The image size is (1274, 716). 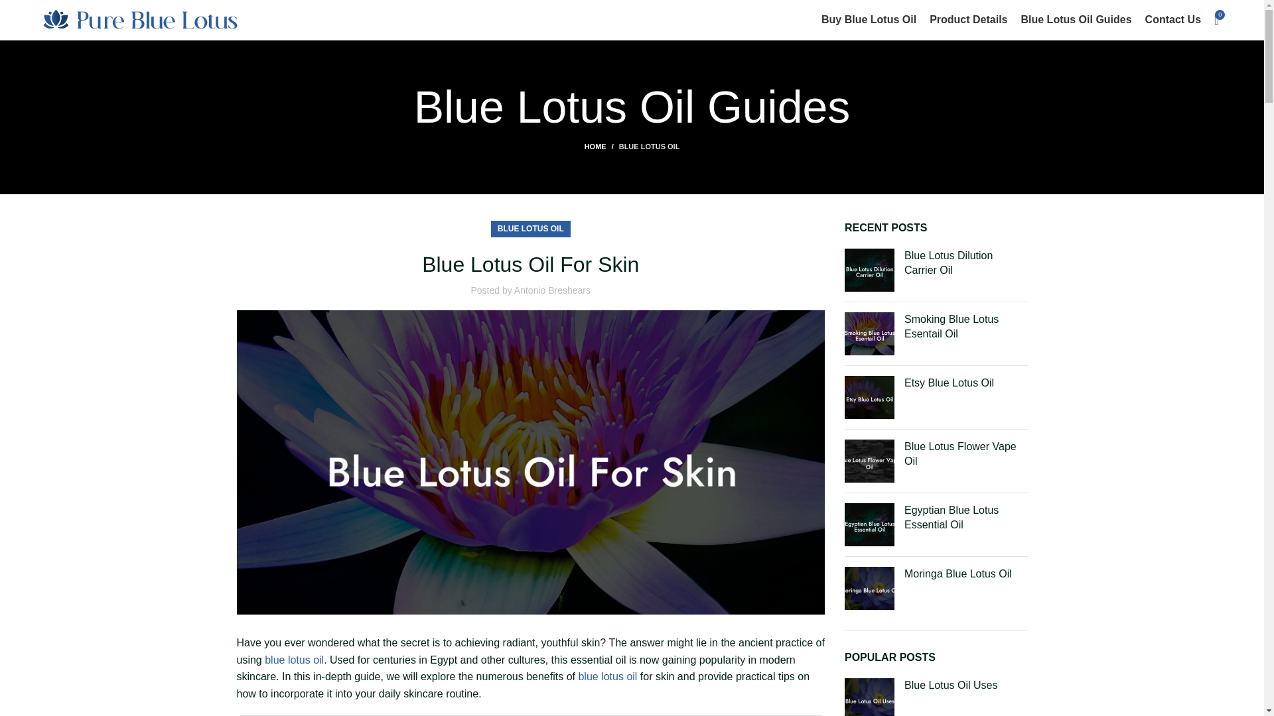 What do you see at coordinates (602, 146) in the screenshot?
I see `HOME` at bounding box center [602, 146].